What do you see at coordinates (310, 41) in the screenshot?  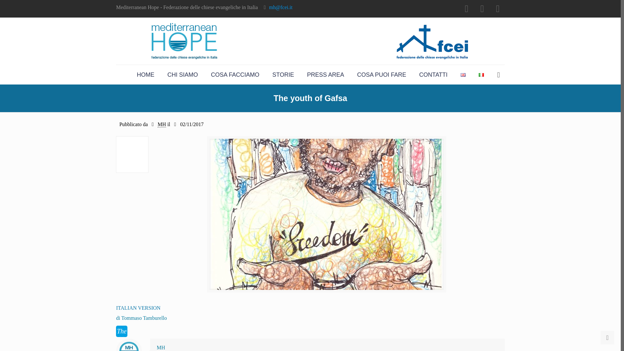 I see `Mediterranean Hope - MH` at bounding box center [310, 41].